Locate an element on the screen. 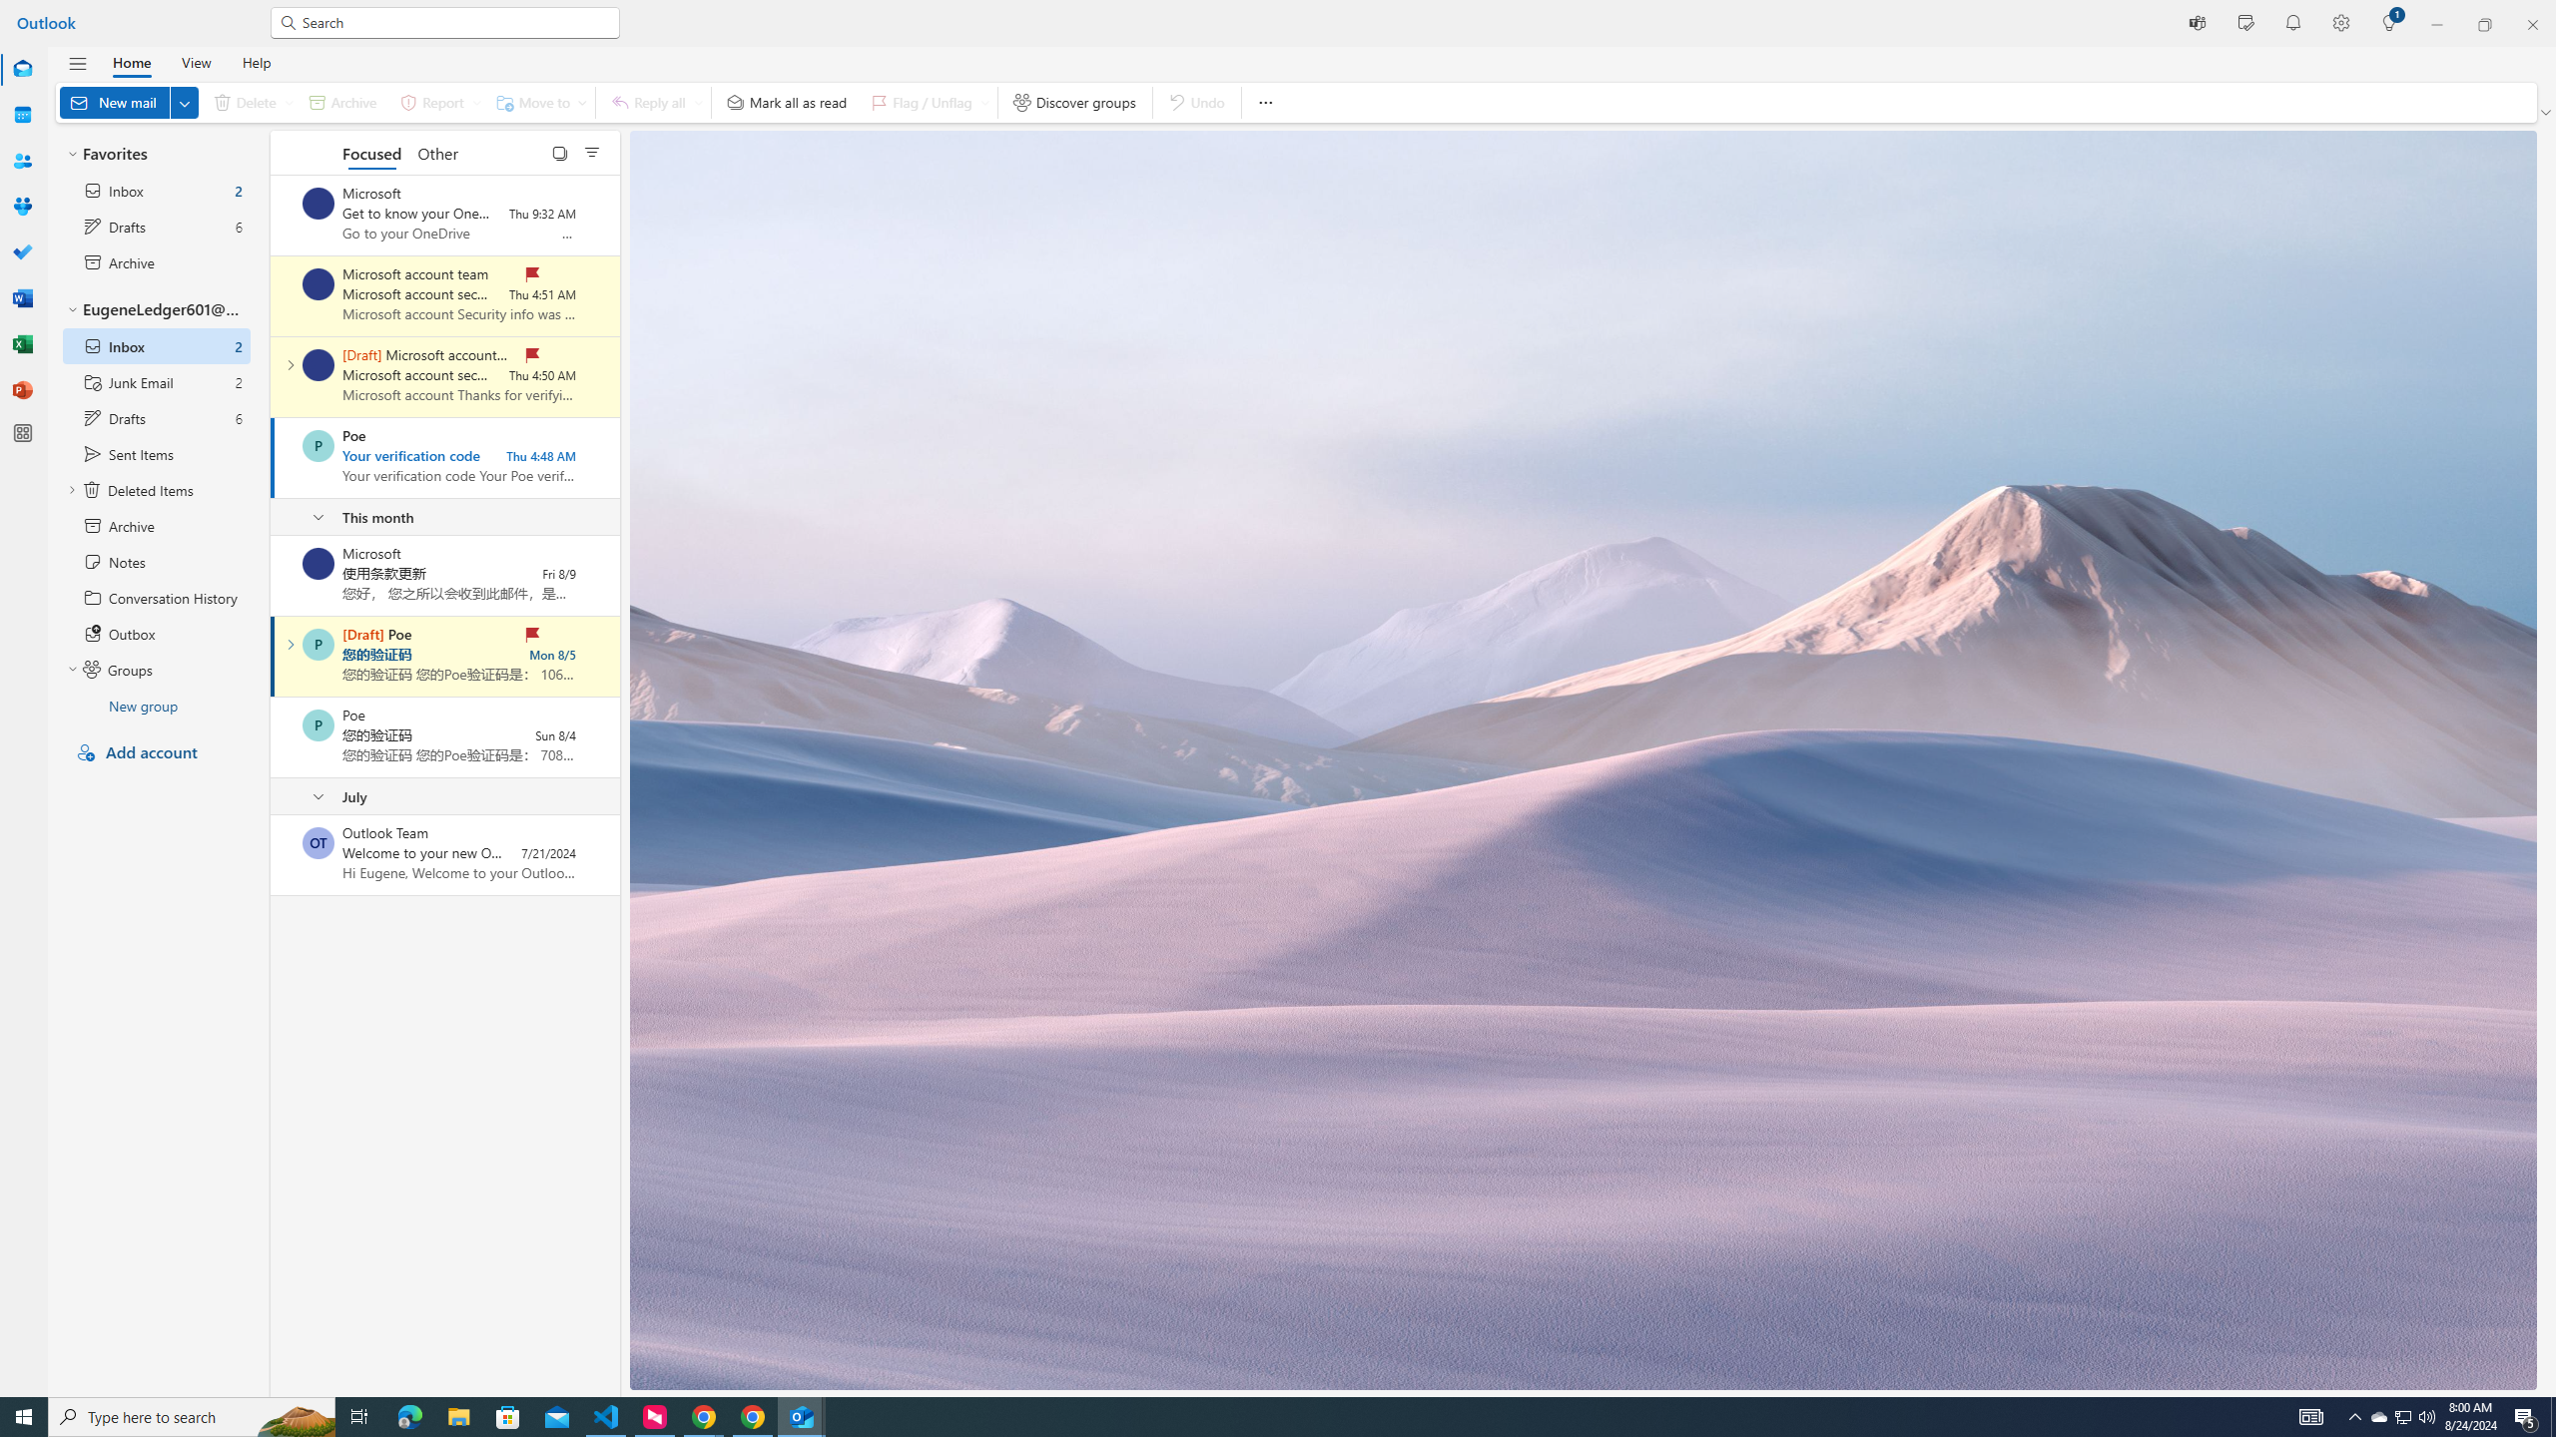 The width and height of the screenshot is (2556, 1437). PowerPoint is located at coordinates (22, 389).